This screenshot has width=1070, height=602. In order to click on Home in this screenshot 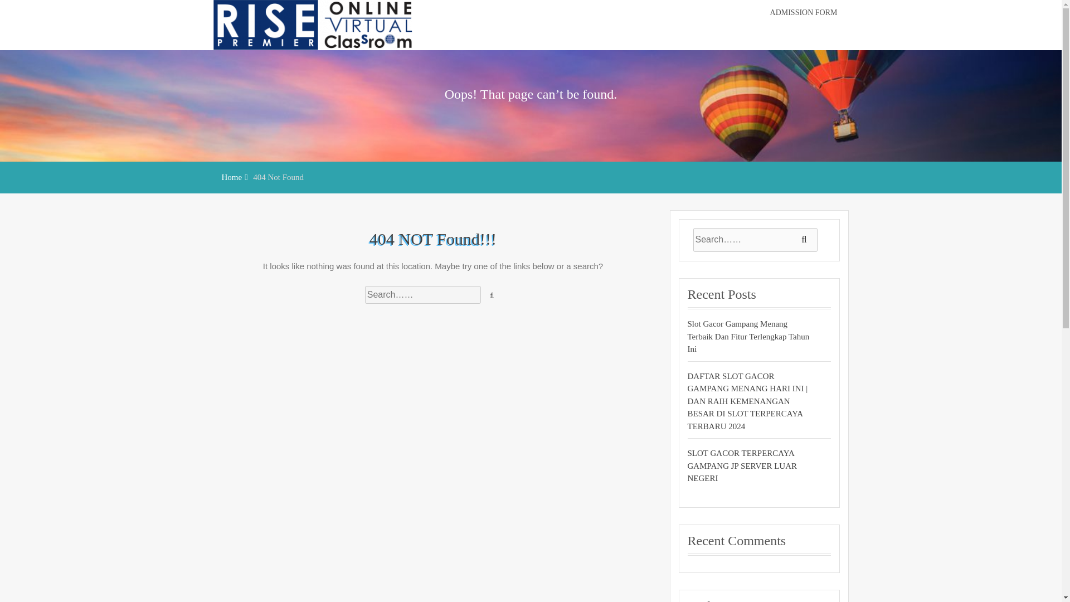, I will do `click(232, 177)`.